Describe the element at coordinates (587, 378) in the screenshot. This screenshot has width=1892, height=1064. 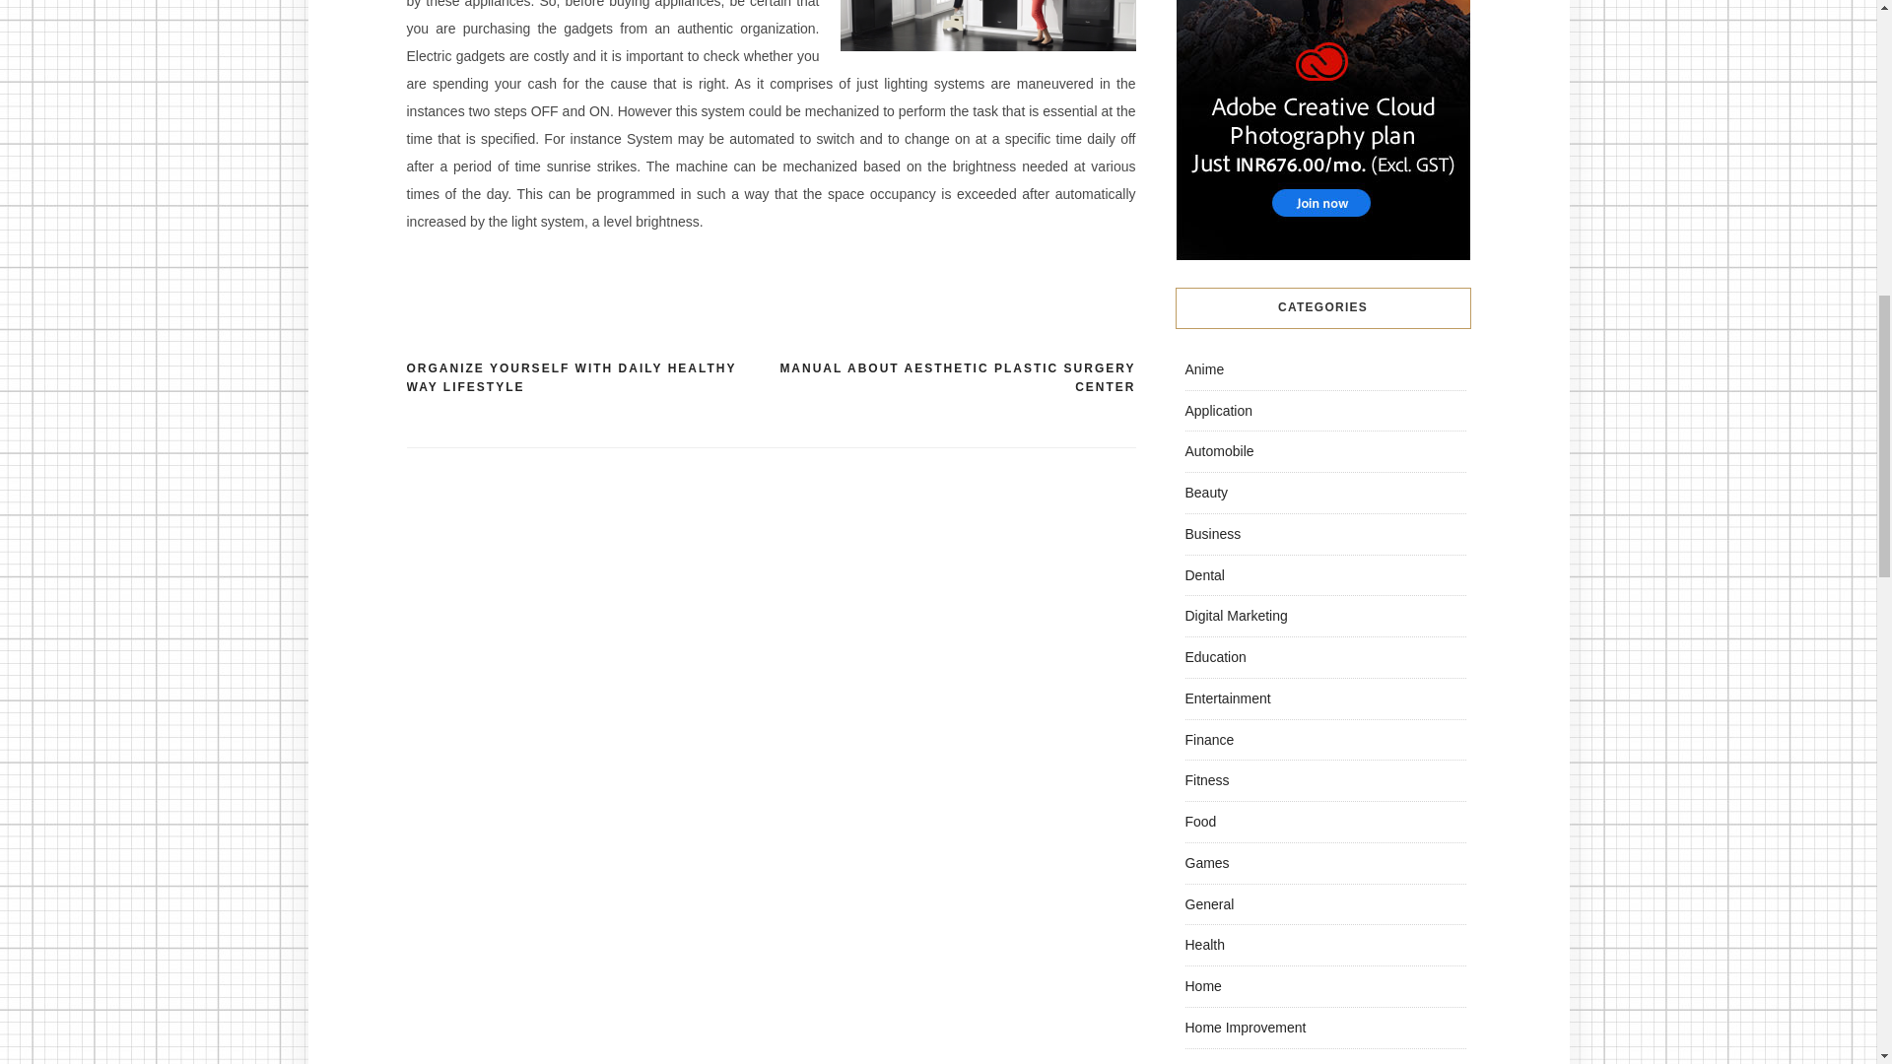
I see `ORGANIZE YOURSELF WITH DAILY HEALTHY WAY LIFESTYLE` at that location.